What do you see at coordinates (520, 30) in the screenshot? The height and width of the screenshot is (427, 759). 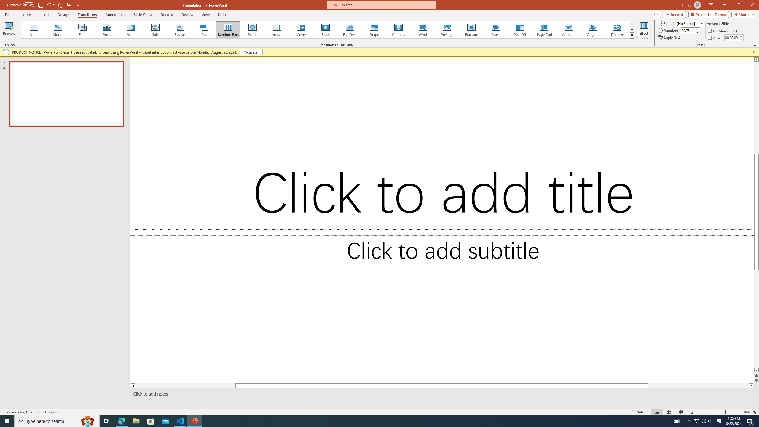 I see `Peel Off` at bounding box center [520, 30].